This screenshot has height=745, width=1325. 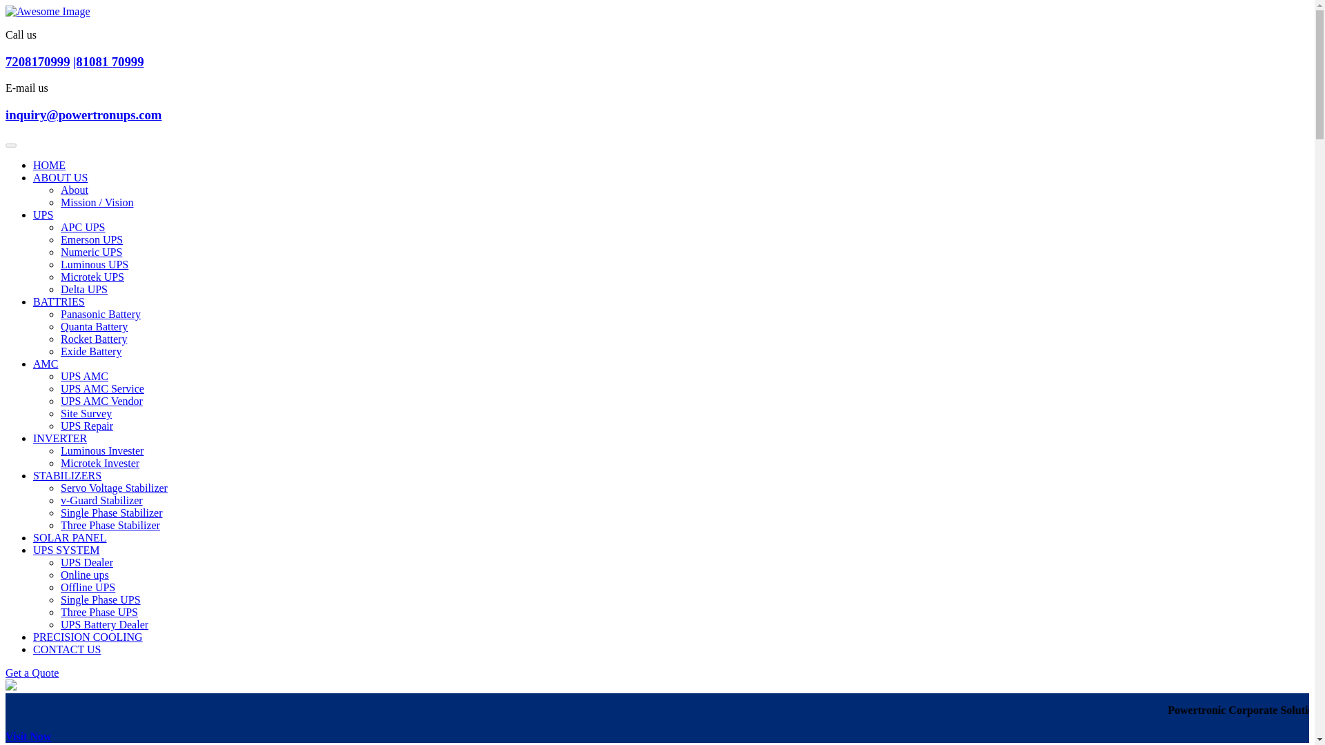 I want to click on 7208170999, so click(x=37, y=61).